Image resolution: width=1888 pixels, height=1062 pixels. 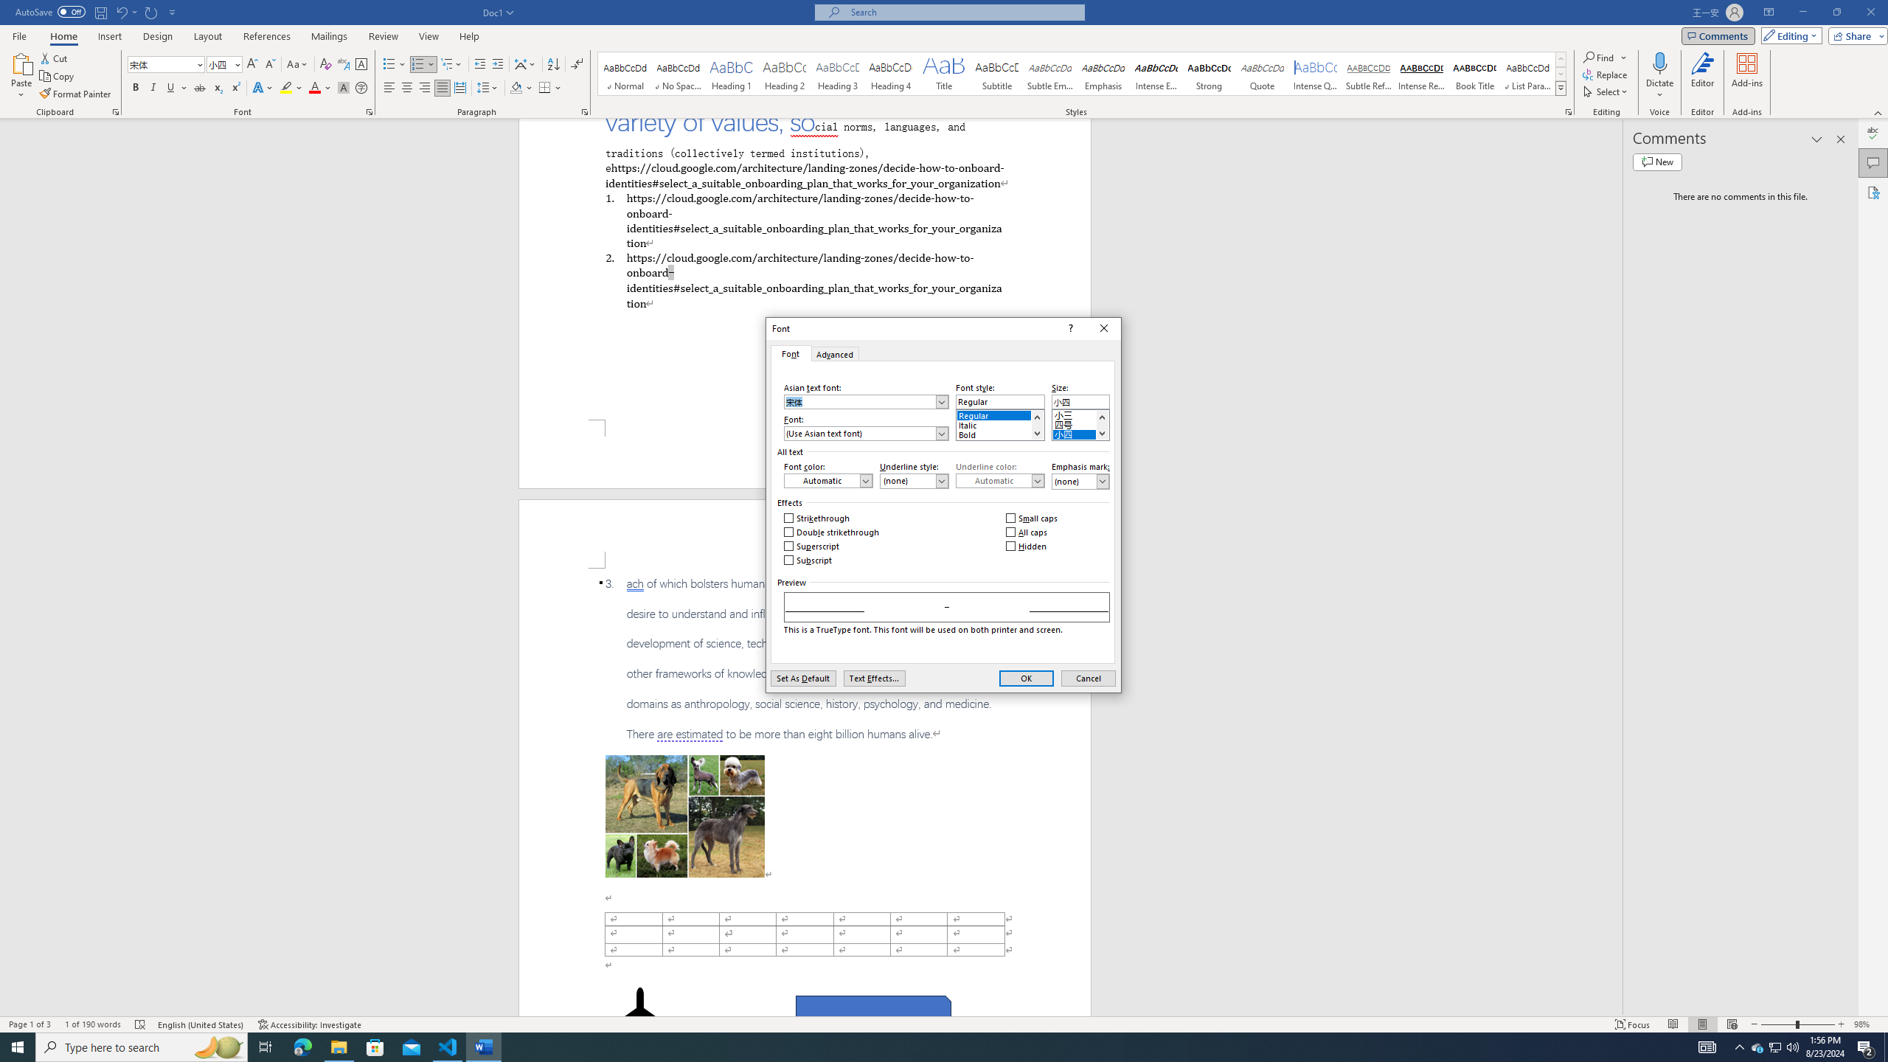 What do you see at coordinates (1088, 678) in the screenshot?
I see `Show desktop` at bounding box center [1088, 678].